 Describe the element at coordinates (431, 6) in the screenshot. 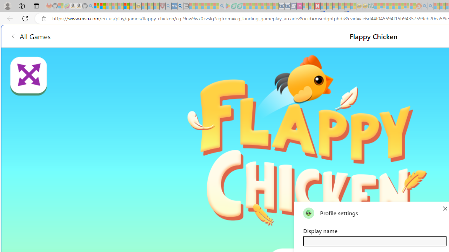

I see `Utah sues federal government - Search - Sleeping` at that location.